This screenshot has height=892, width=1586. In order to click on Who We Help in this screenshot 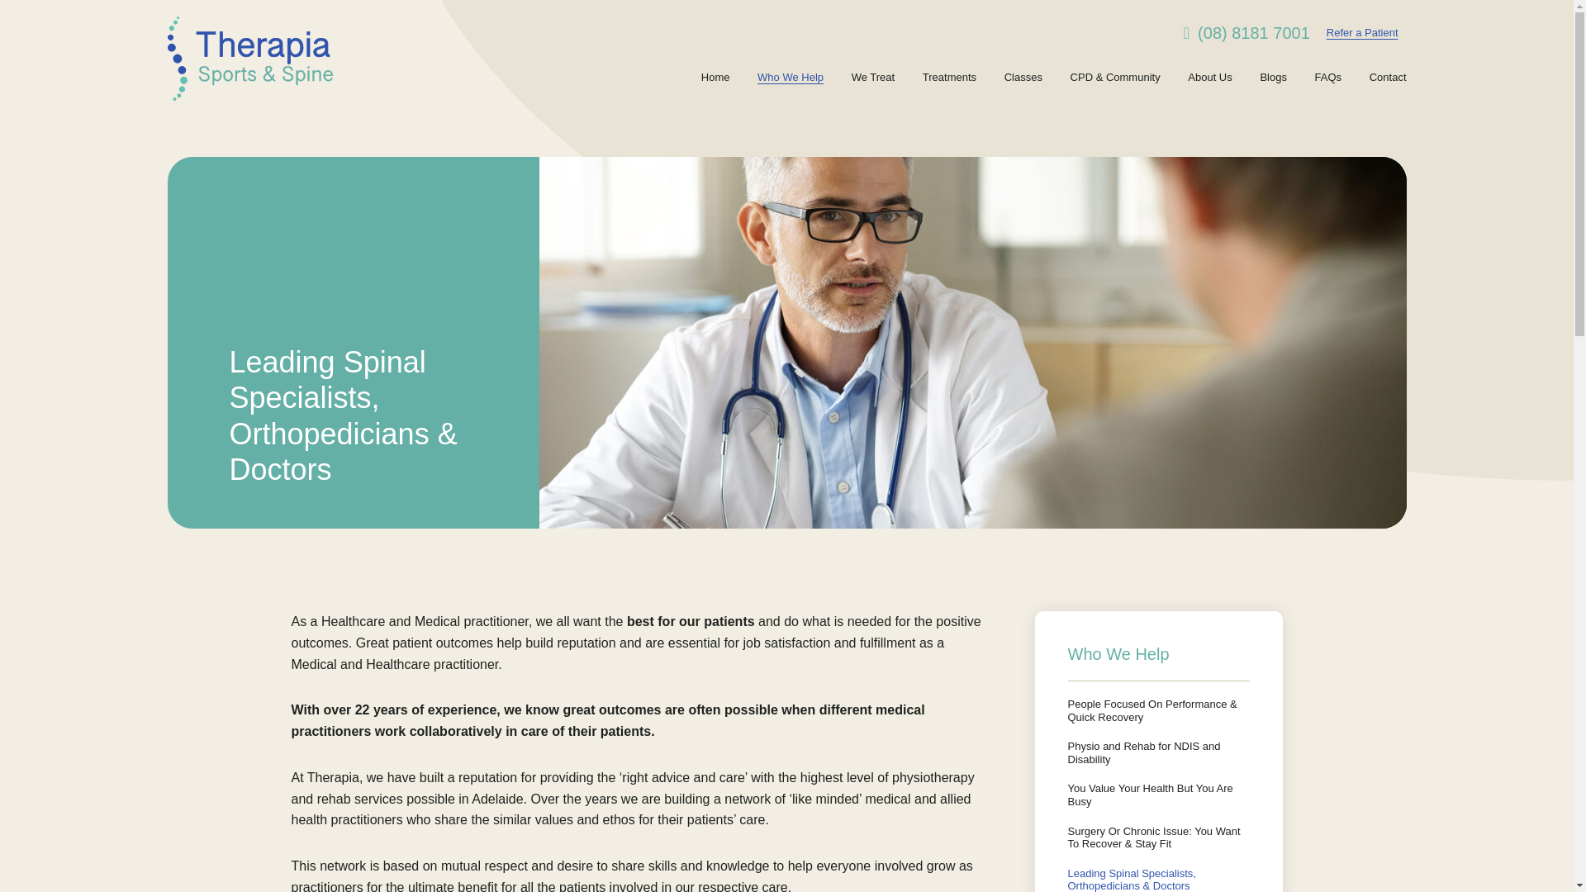, I will do `click(790, 78)`.